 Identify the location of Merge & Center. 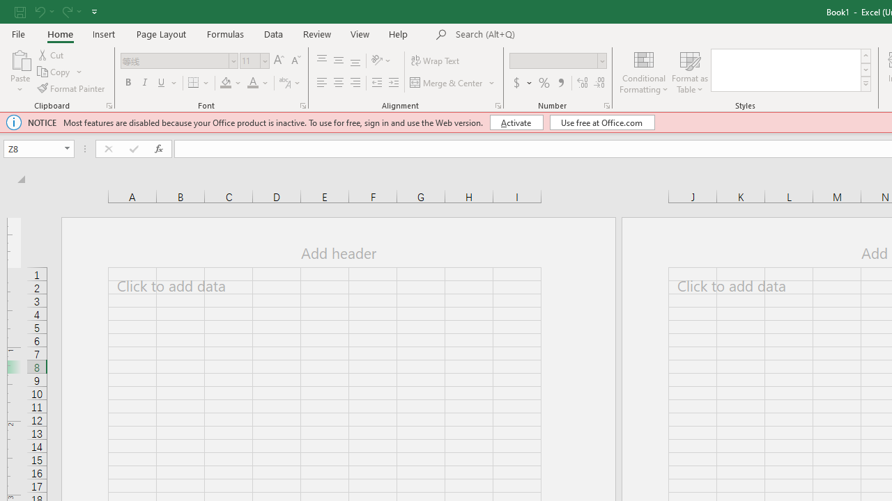
(447, 83).